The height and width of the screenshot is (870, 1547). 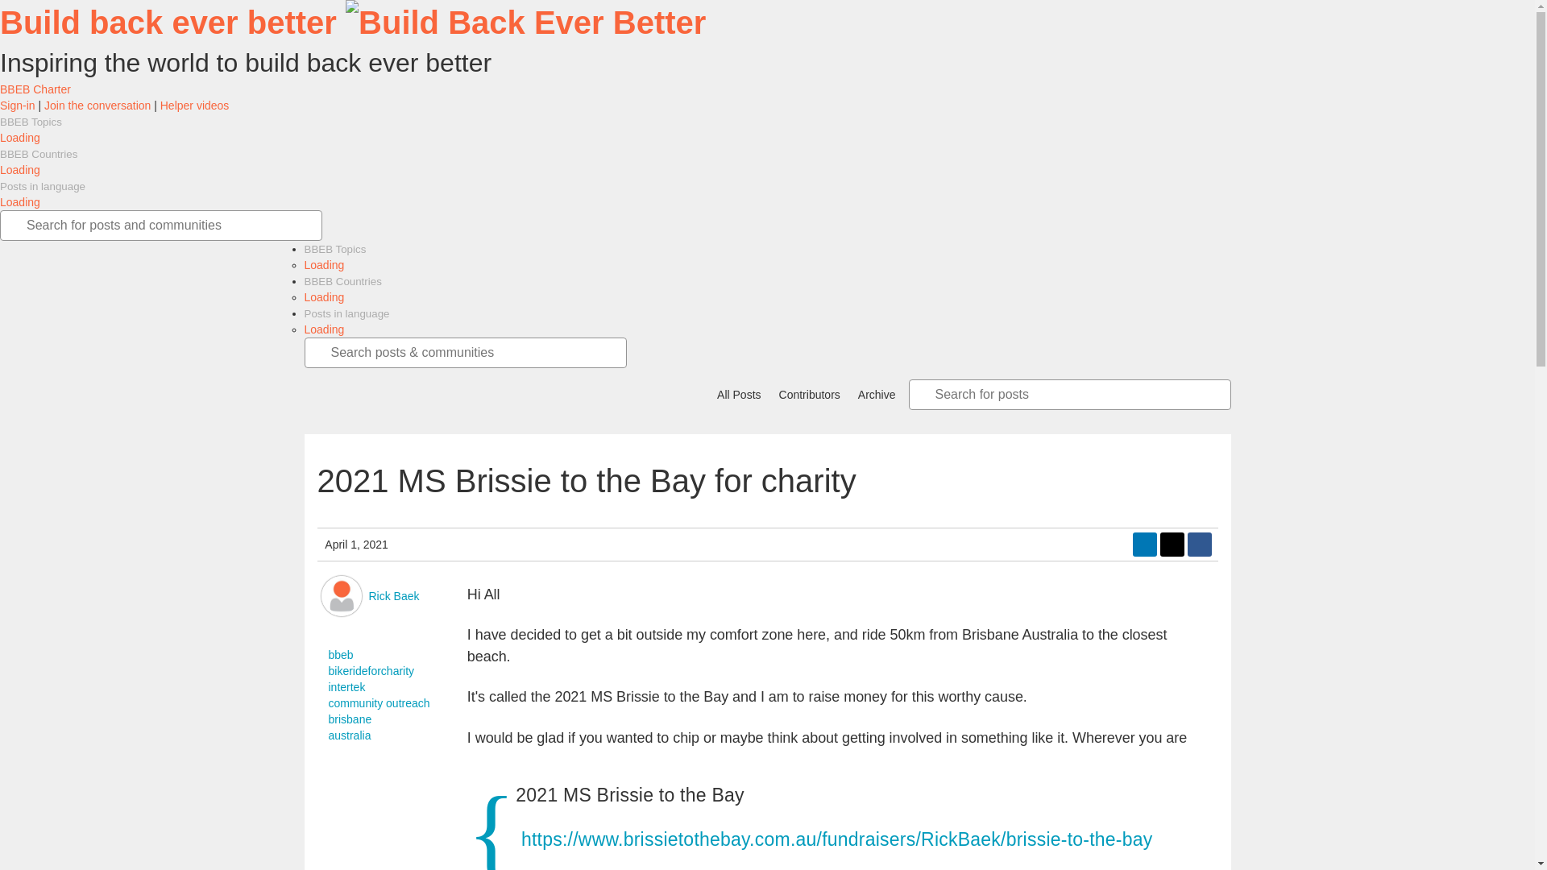 I want to click on Join the conversation, so click(x=97, y=106).